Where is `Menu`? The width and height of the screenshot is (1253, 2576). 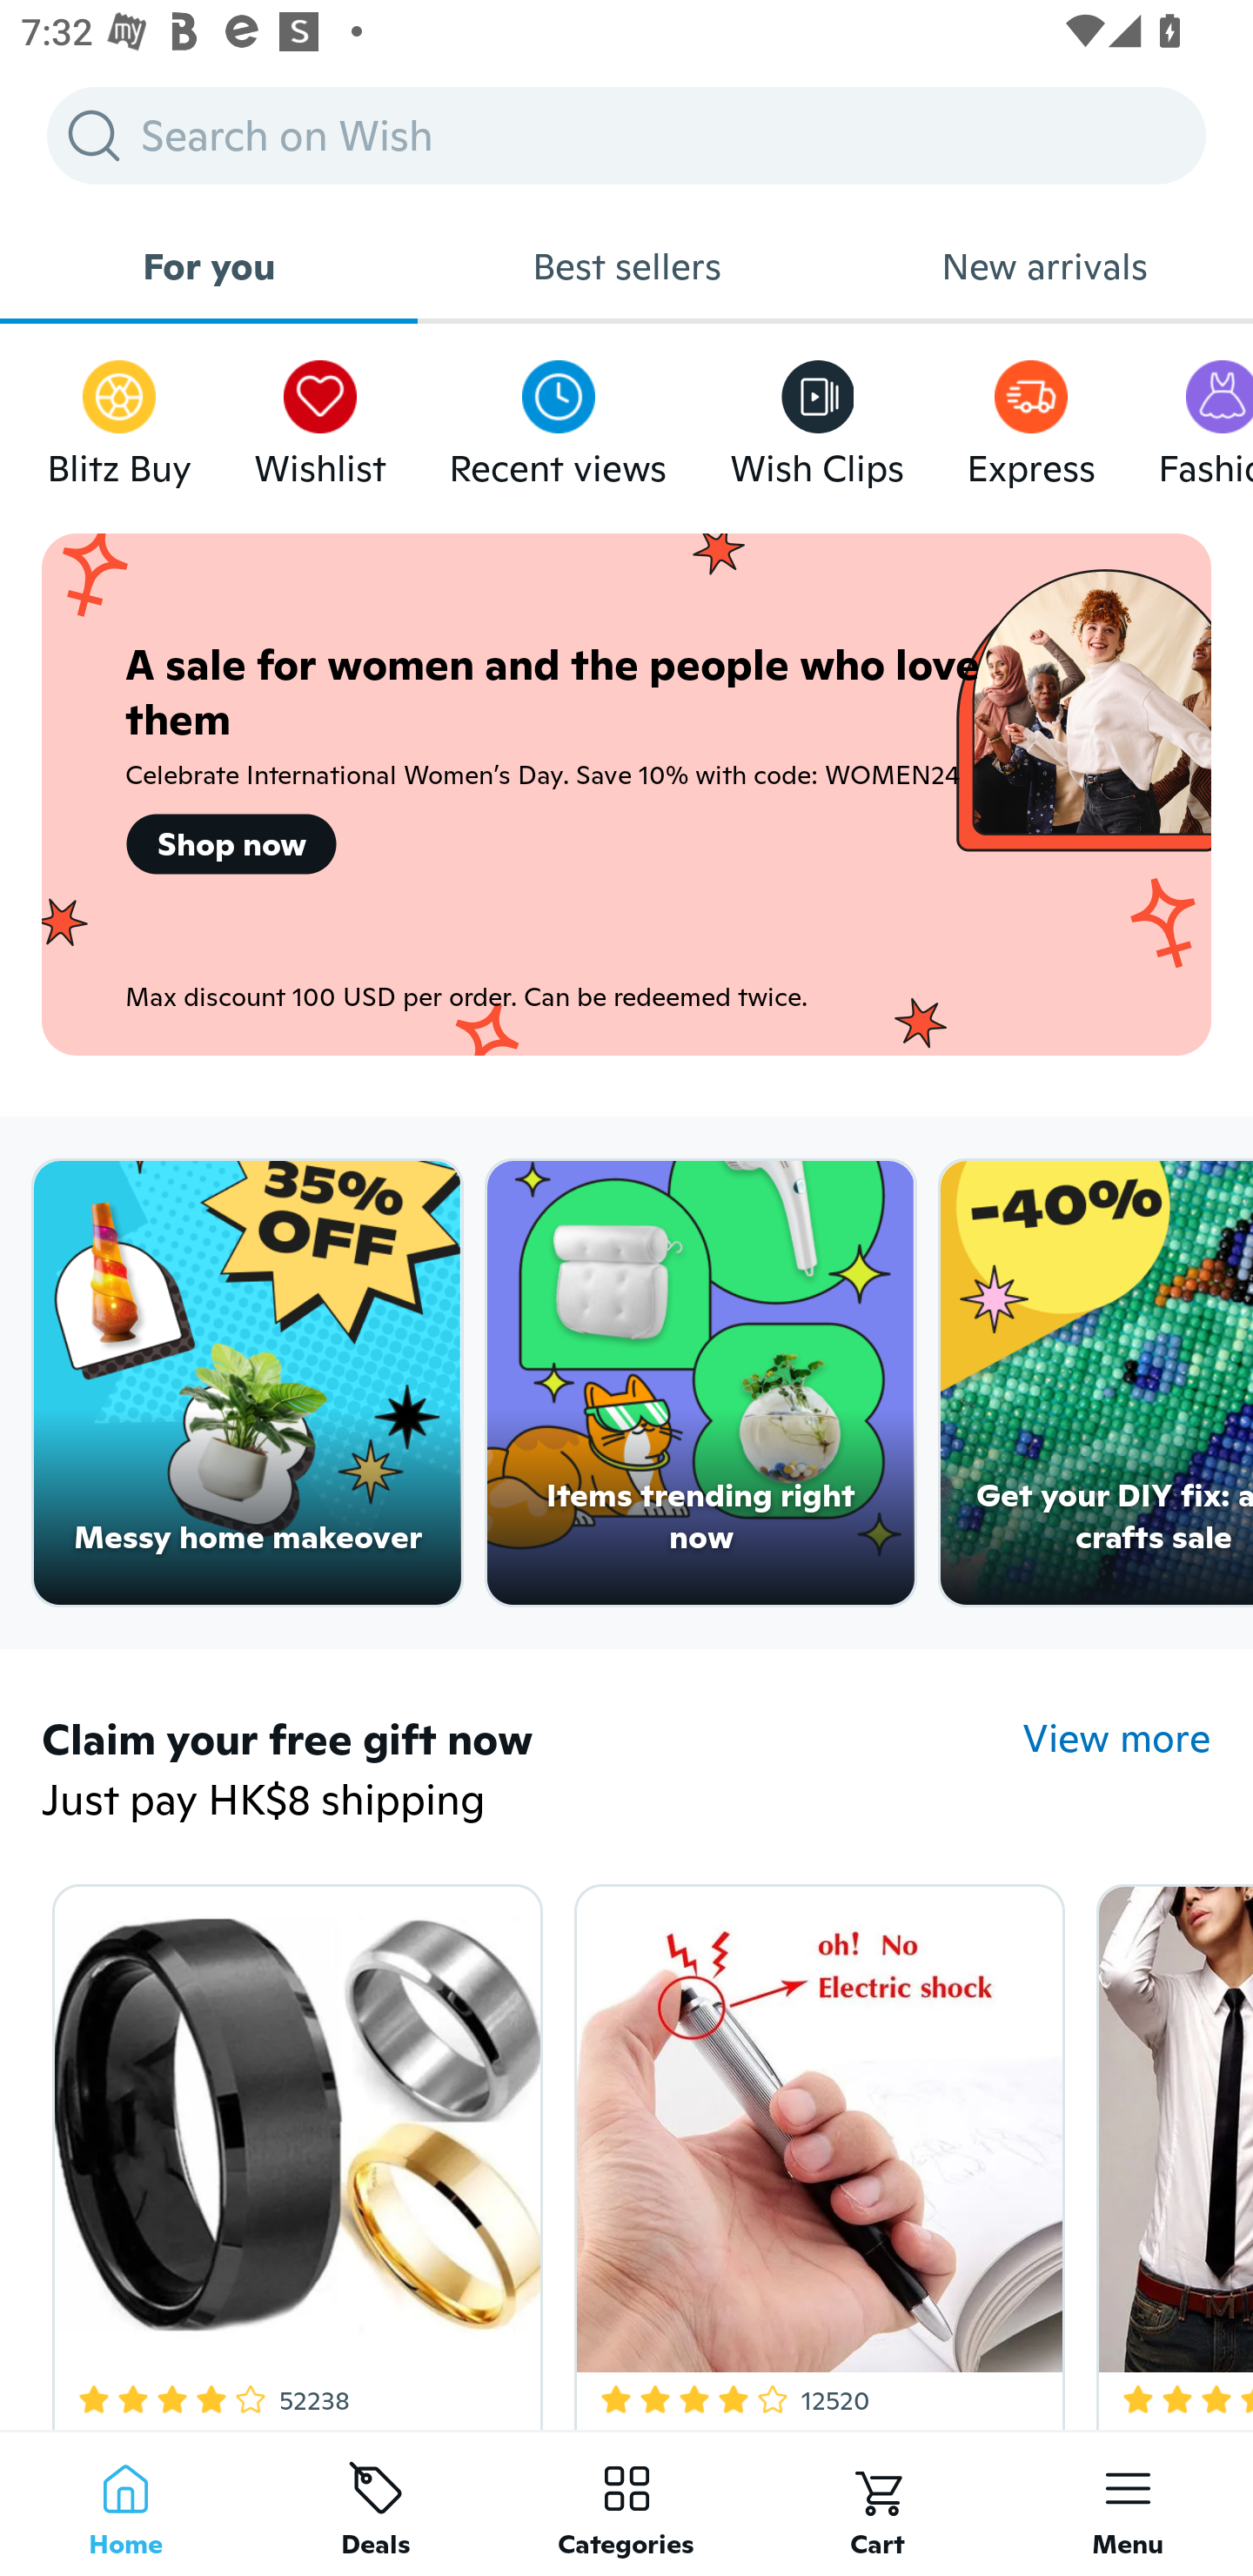
Menu is located at coordinates (1128, 2503).